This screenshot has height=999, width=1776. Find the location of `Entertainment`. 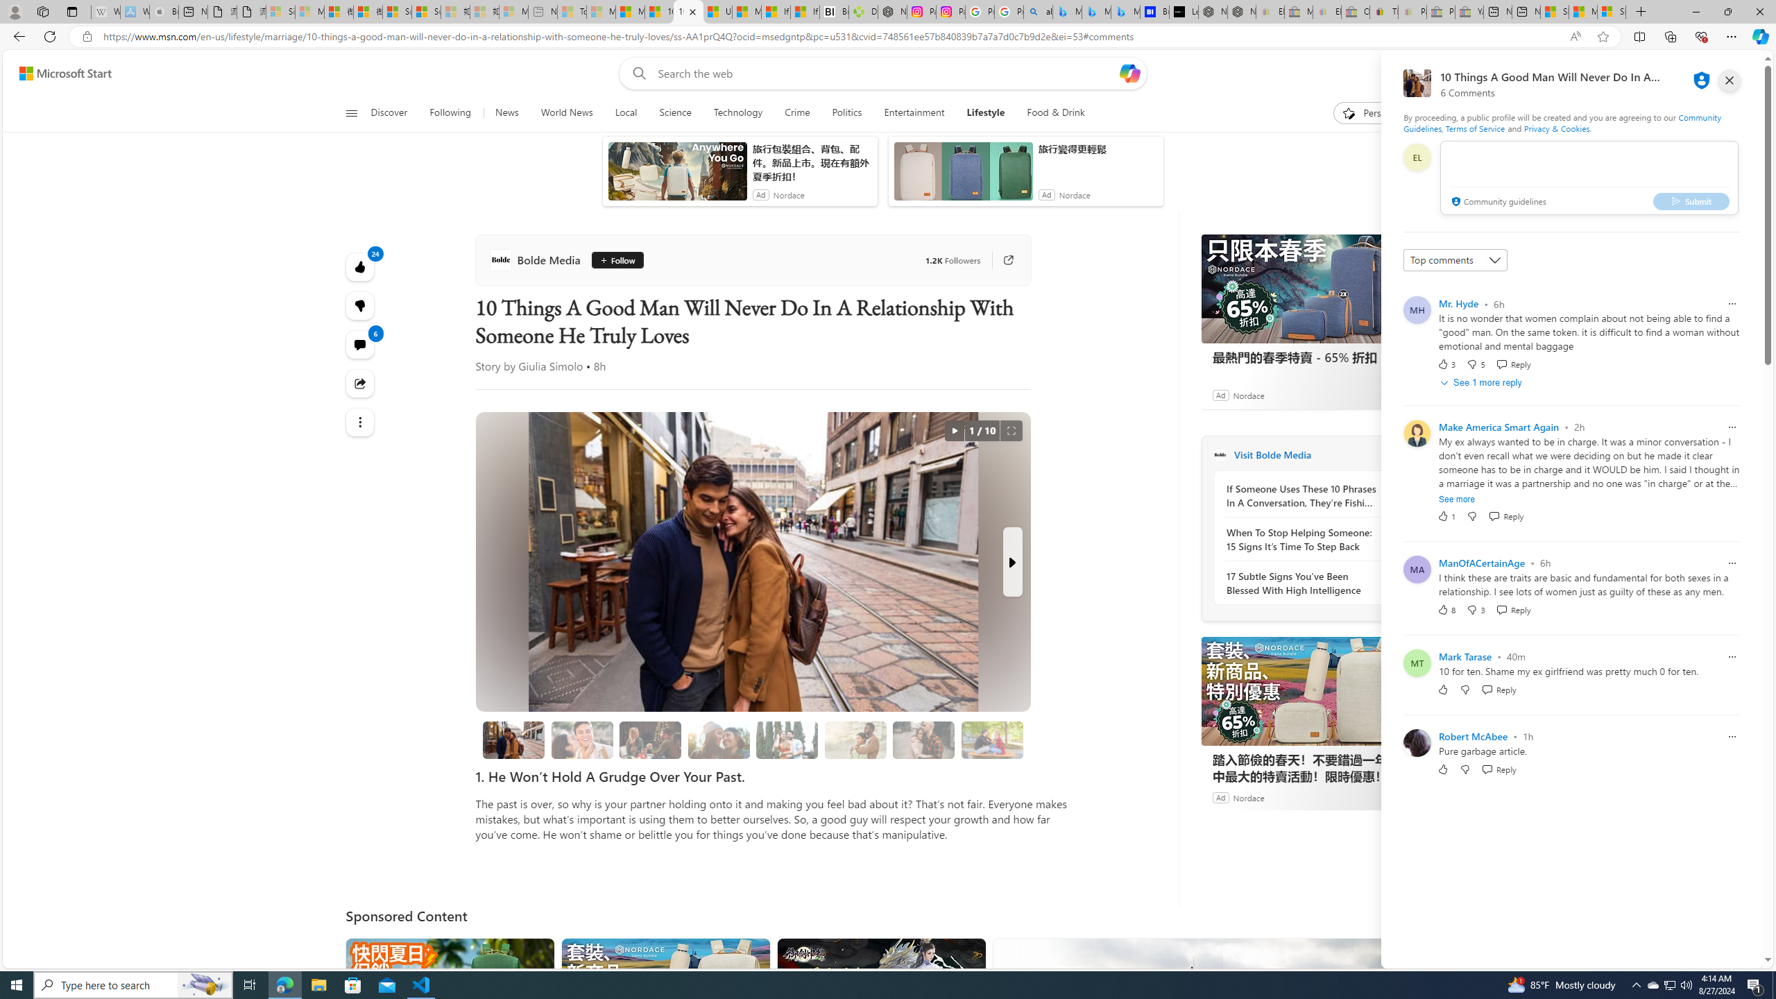

Entertainment is located at coordinates (913, 113).